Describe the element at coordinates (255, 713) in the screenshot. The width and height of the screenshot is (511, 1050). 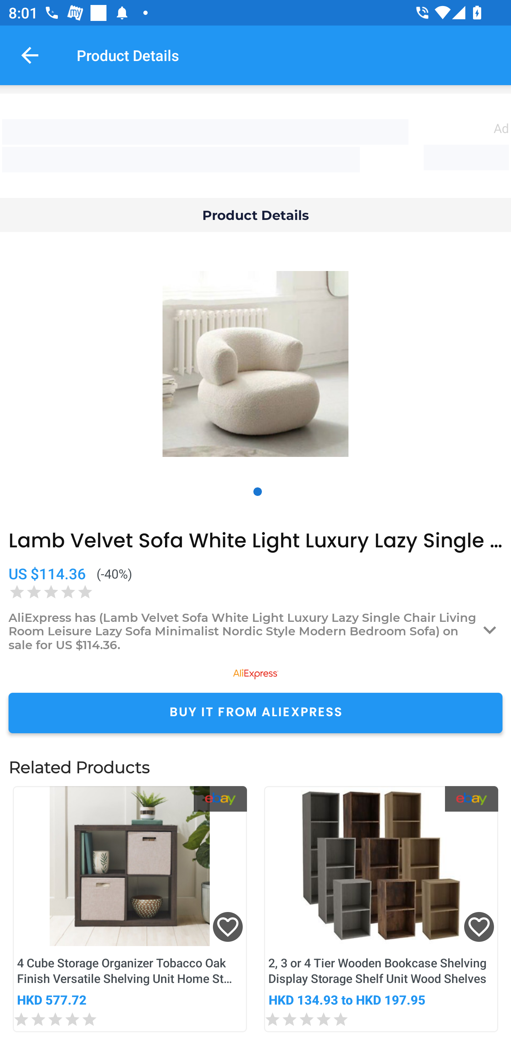
I see `BUY IT FROM ALIEXPRESS` at that location.